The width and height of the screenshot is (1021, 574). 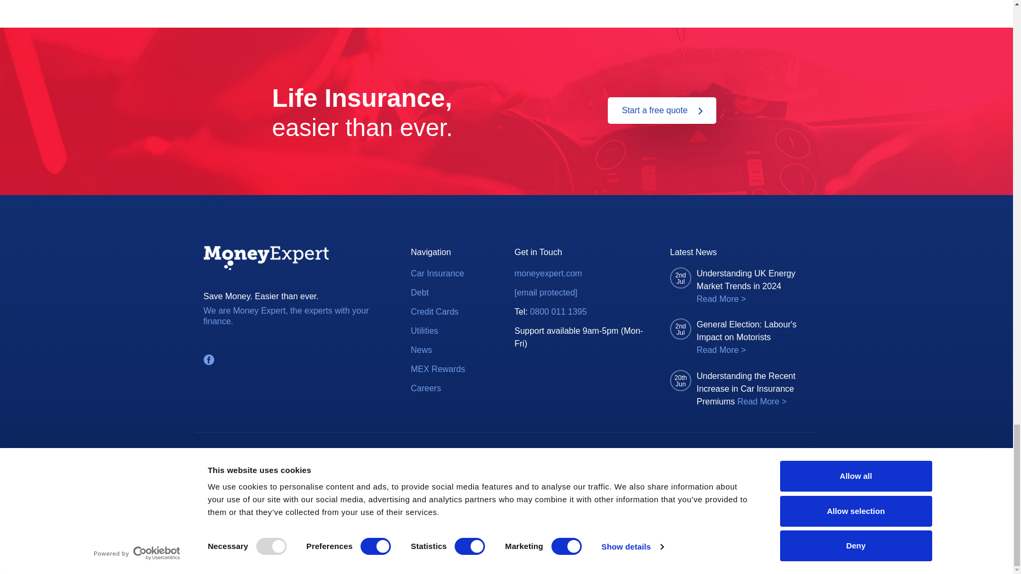 I want to click on Credit Cards, so click(x=434, y=311).